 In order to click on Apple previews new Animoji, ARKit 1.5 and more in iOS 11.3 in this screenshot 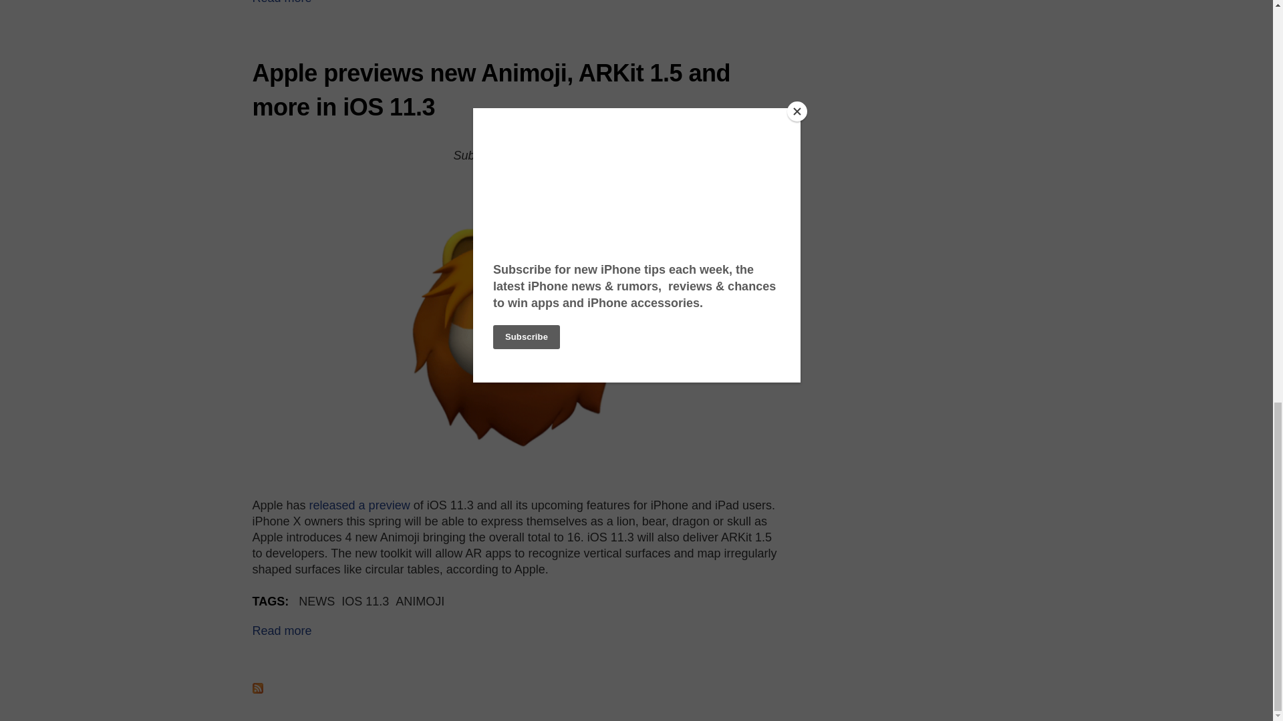, I will do `click(282, 630)`.